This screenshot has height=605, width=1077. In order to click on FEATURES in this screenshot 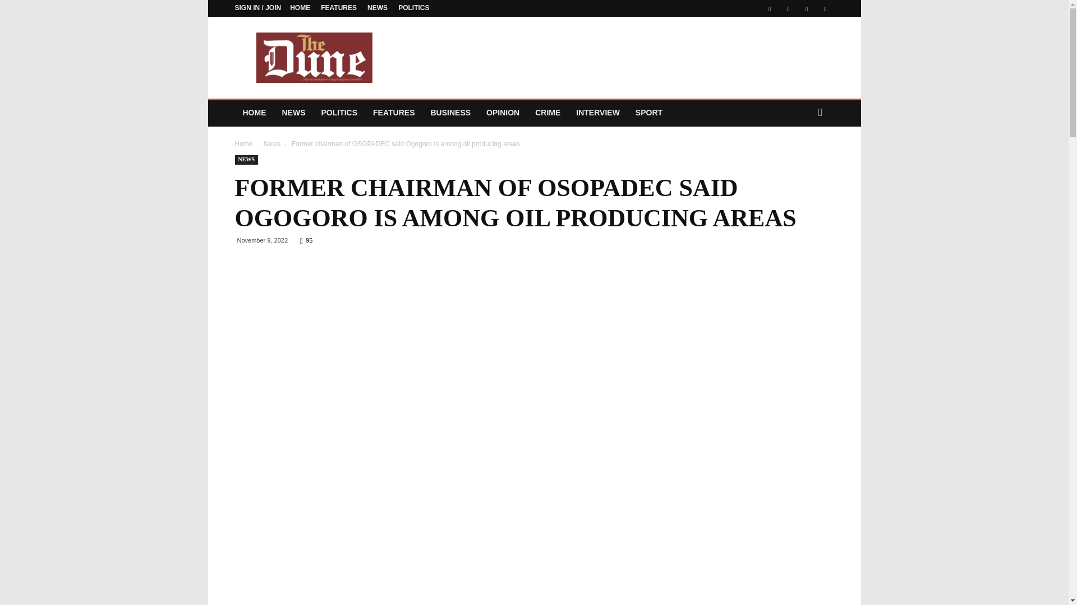, I will do `click(393, 112)`.